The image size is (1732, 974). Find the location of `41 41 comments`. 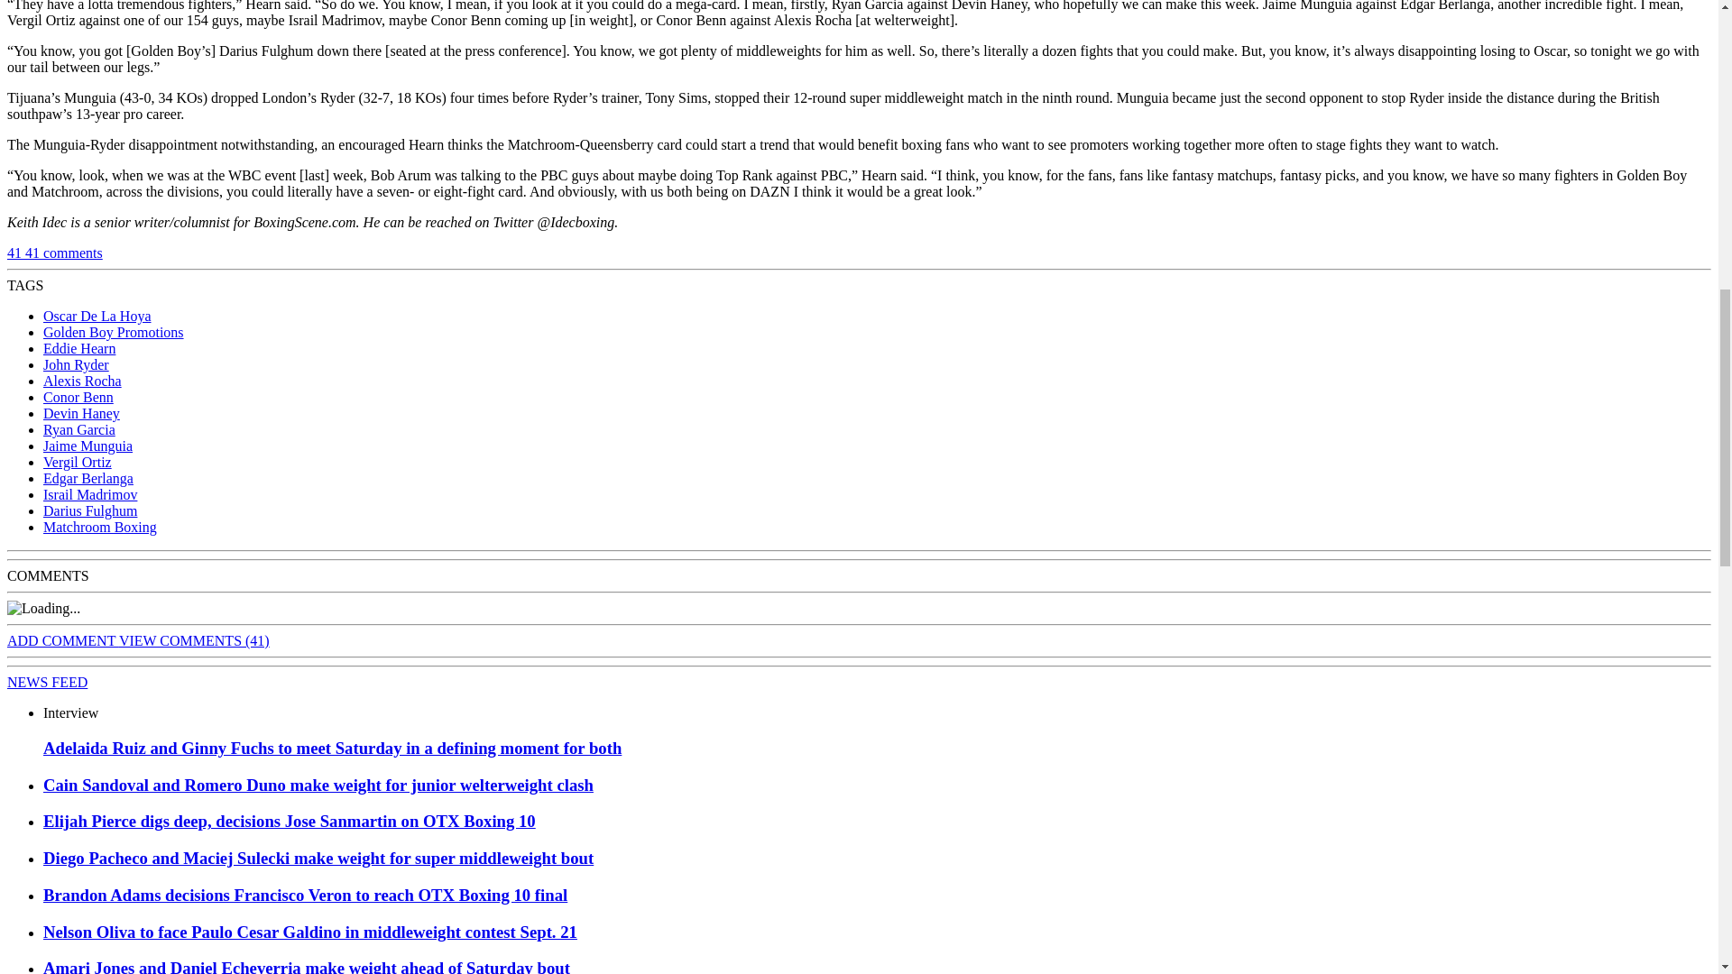

41 41 comments is located at coordinates (54, 253).